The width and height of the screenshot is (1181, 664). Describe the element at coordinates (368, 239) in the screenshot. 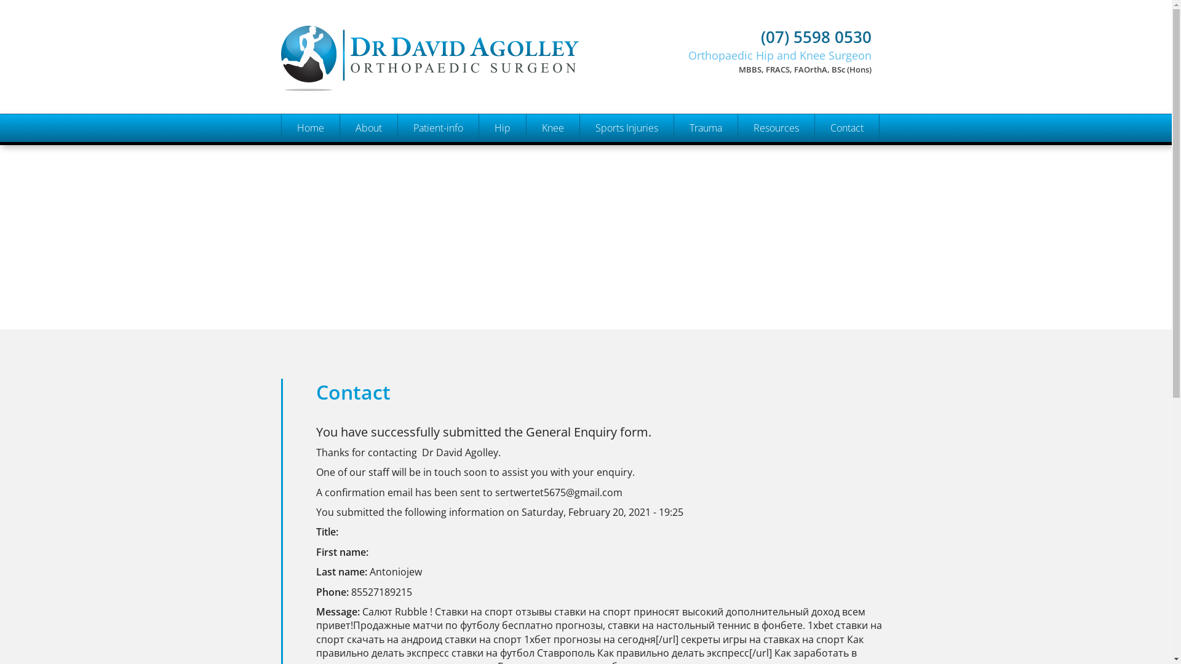

I see `Narelle Hammond` at that location.